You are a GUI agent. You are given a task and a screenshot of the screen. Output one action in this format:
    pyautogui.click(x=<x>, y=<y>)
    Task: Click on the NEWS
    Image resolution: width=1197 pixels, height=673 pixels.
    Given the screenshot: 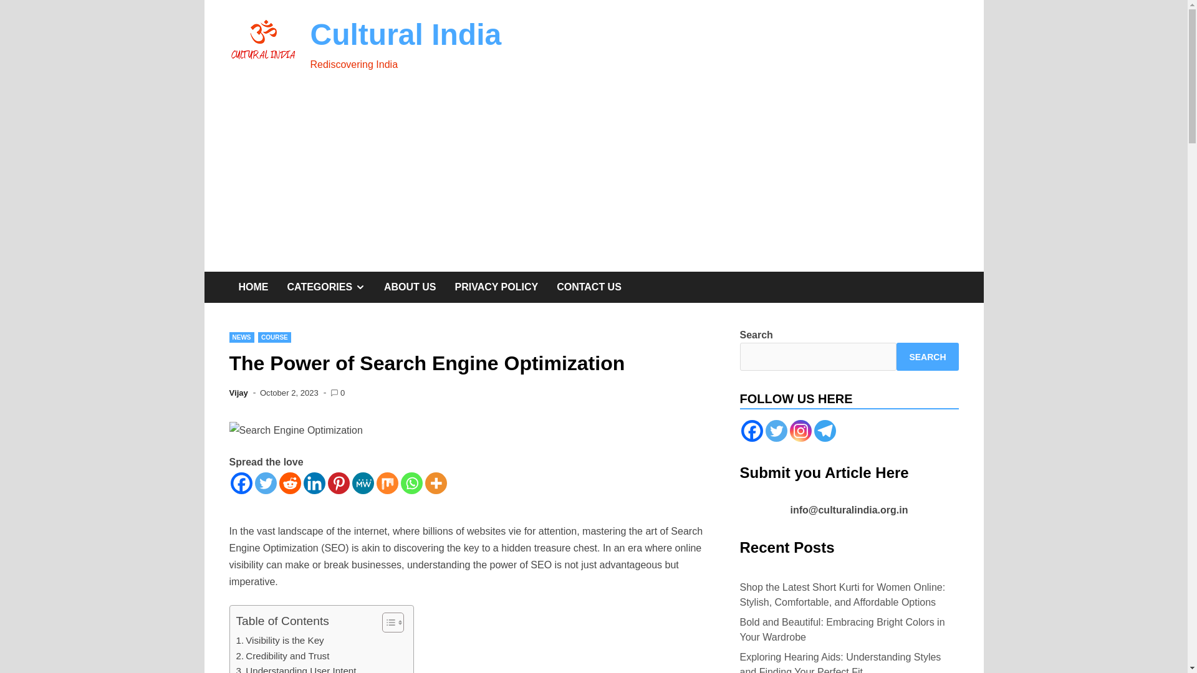 What is the action you would take?
    pyautogui.click(x=242, y=337)
    